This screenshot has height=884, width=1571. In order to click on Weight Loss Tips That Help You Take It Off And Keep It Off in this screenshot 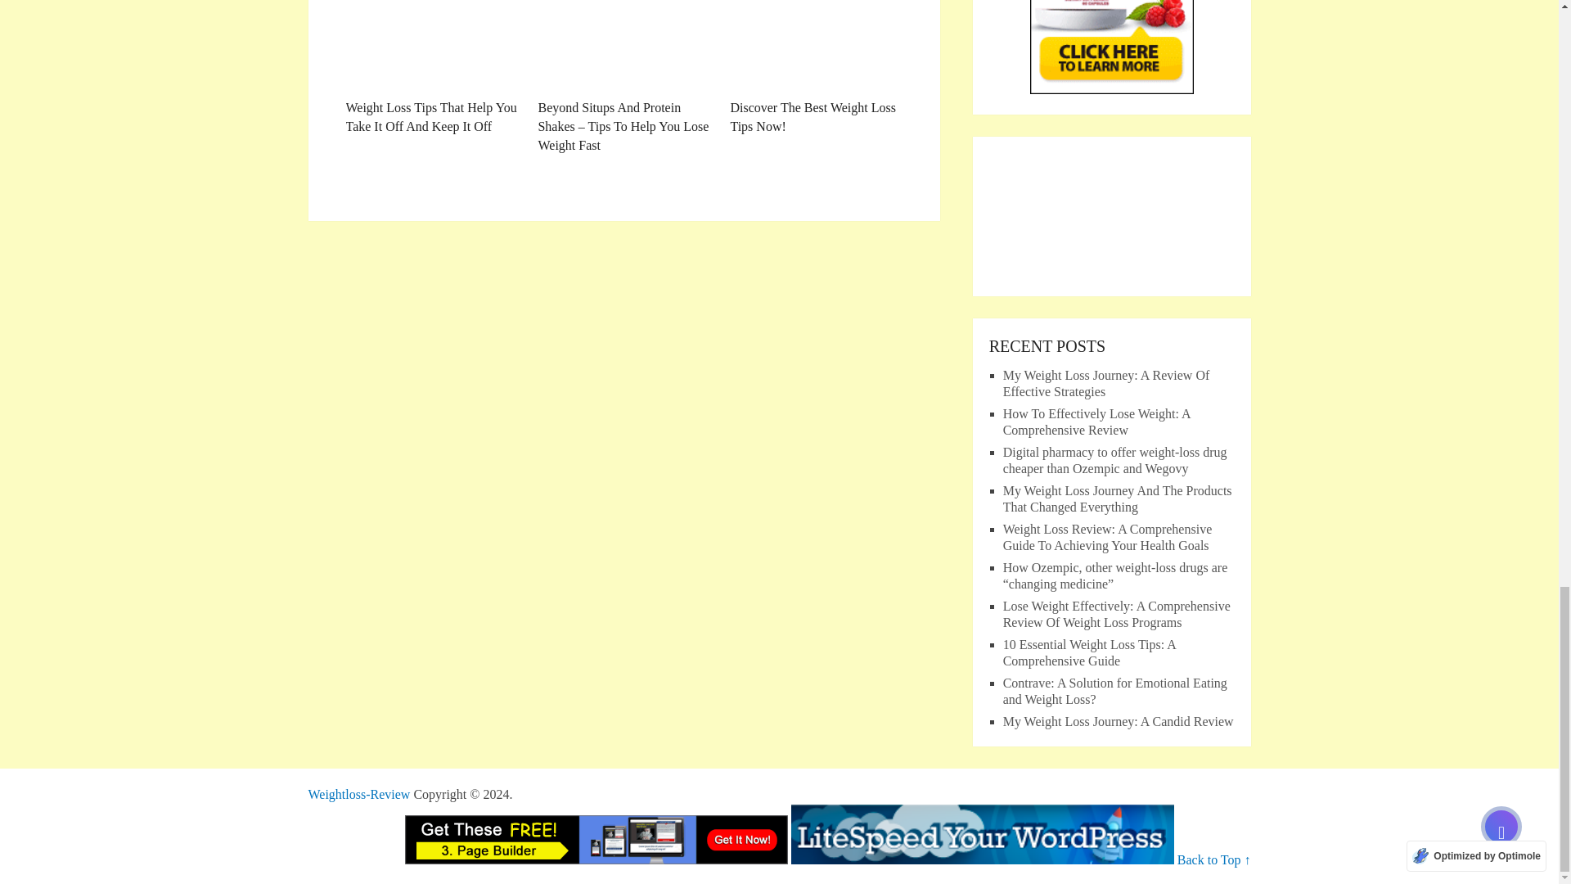, I will do `click(430, 68)`.